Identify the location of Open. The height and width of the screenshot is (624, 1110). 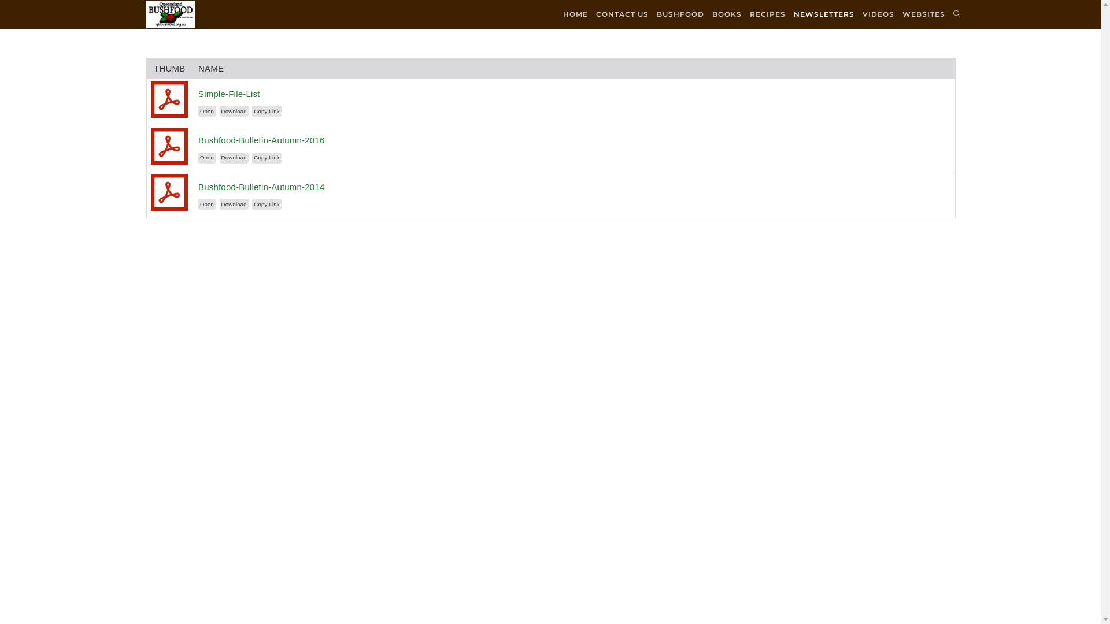
(207, 205).